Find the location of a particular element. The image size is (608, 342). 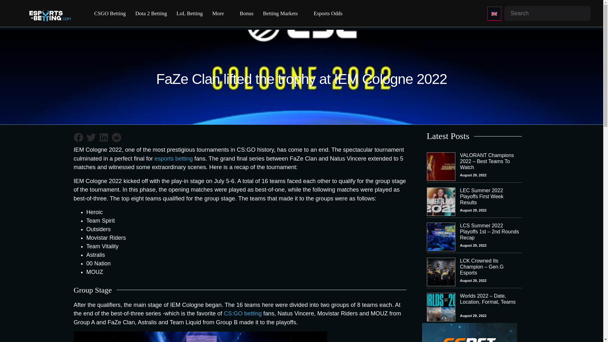

esports betting is located at coordinates (174, 158).